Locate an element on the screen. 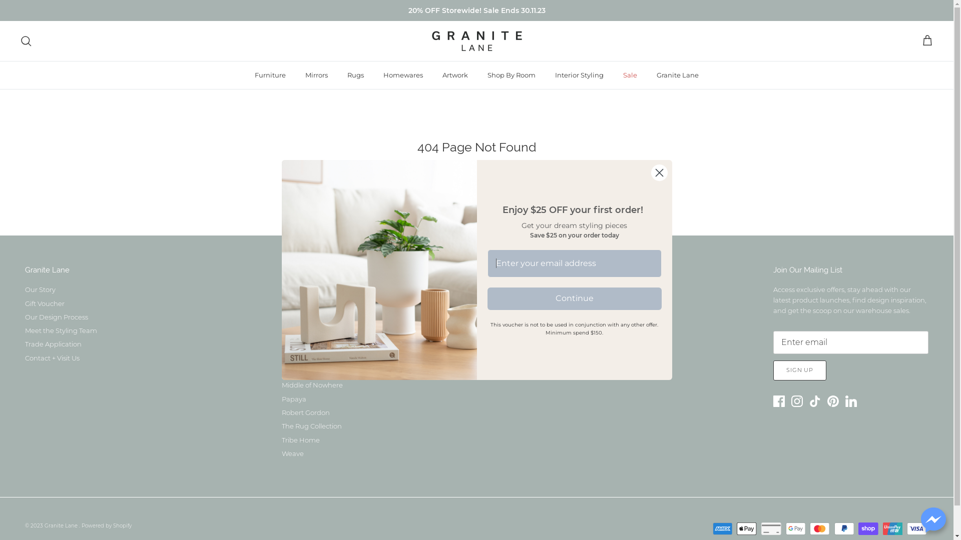  Search is located at coordinates (26, 41).